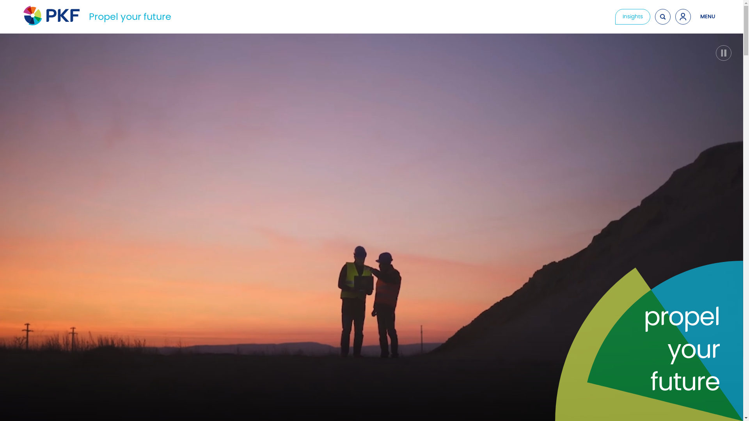  Describe the element at coordinates (683, 17) in the screenshot. I see `Access Client Portal` at that location.